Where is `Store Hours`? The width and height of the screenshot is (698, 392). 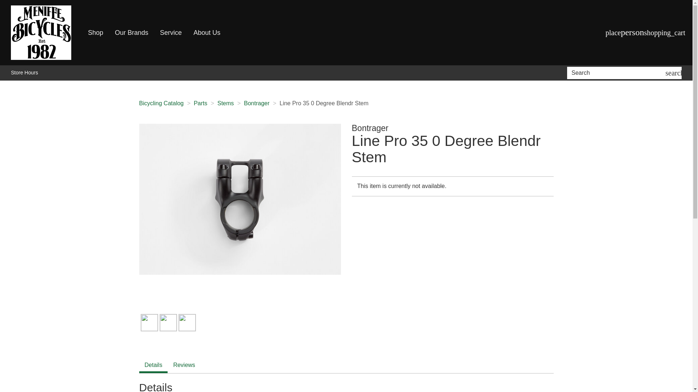 Store Hours is located at coordinates (25, 73).